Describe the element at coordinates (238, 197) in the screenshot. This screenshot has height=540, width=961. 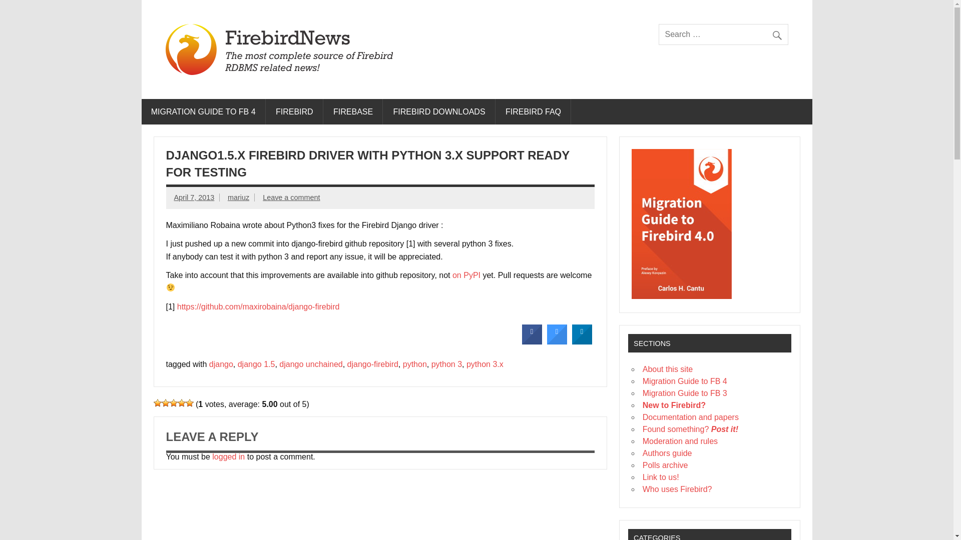
I see `View all posts by mariuz` at that location.